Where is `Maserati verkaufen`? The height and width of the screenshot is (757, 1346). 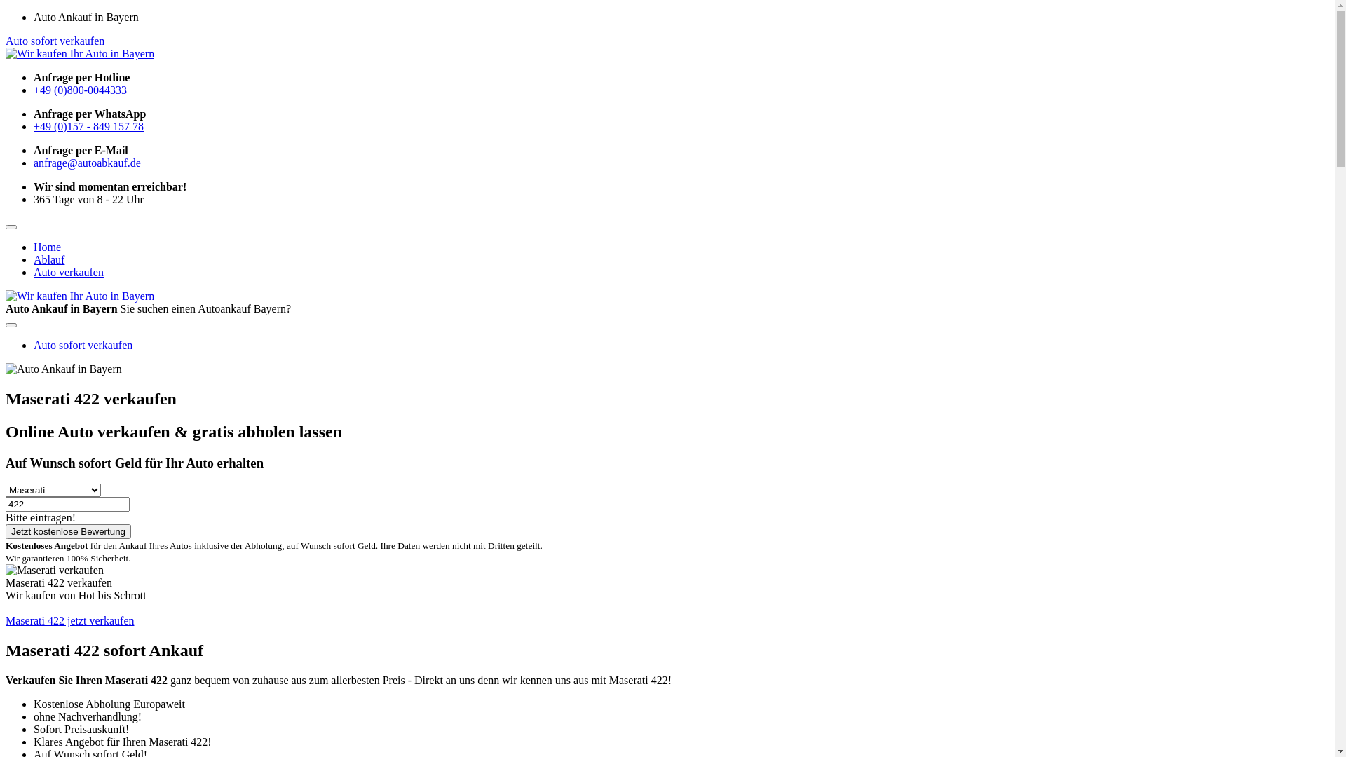 Maserati verkaufen is located at coordinates (55, 571).